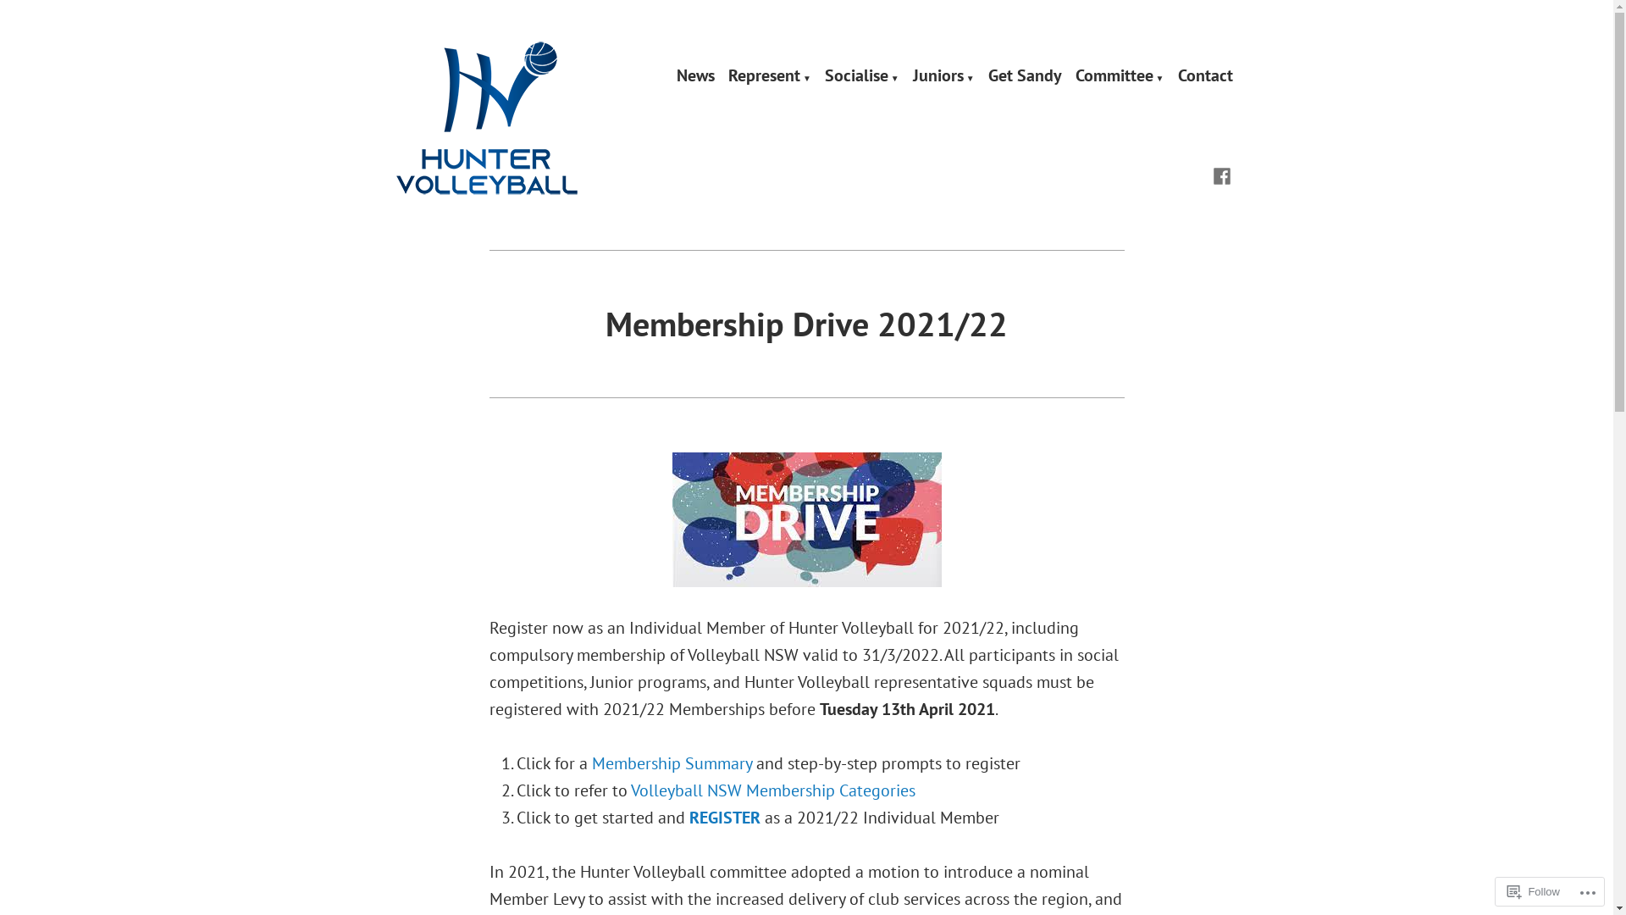 The image size is (1626, 915). What do you see at coordinates (943, 77) in the screenshot?
I see `Juniors` at bounding box center [943, 77].